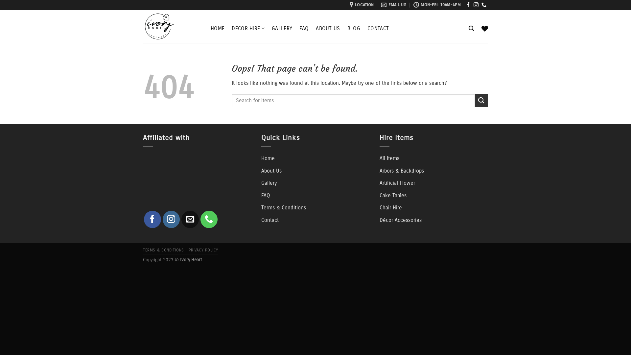 This screenshot has width=631, height=355. I want to click on All Items, so click(389, 158).